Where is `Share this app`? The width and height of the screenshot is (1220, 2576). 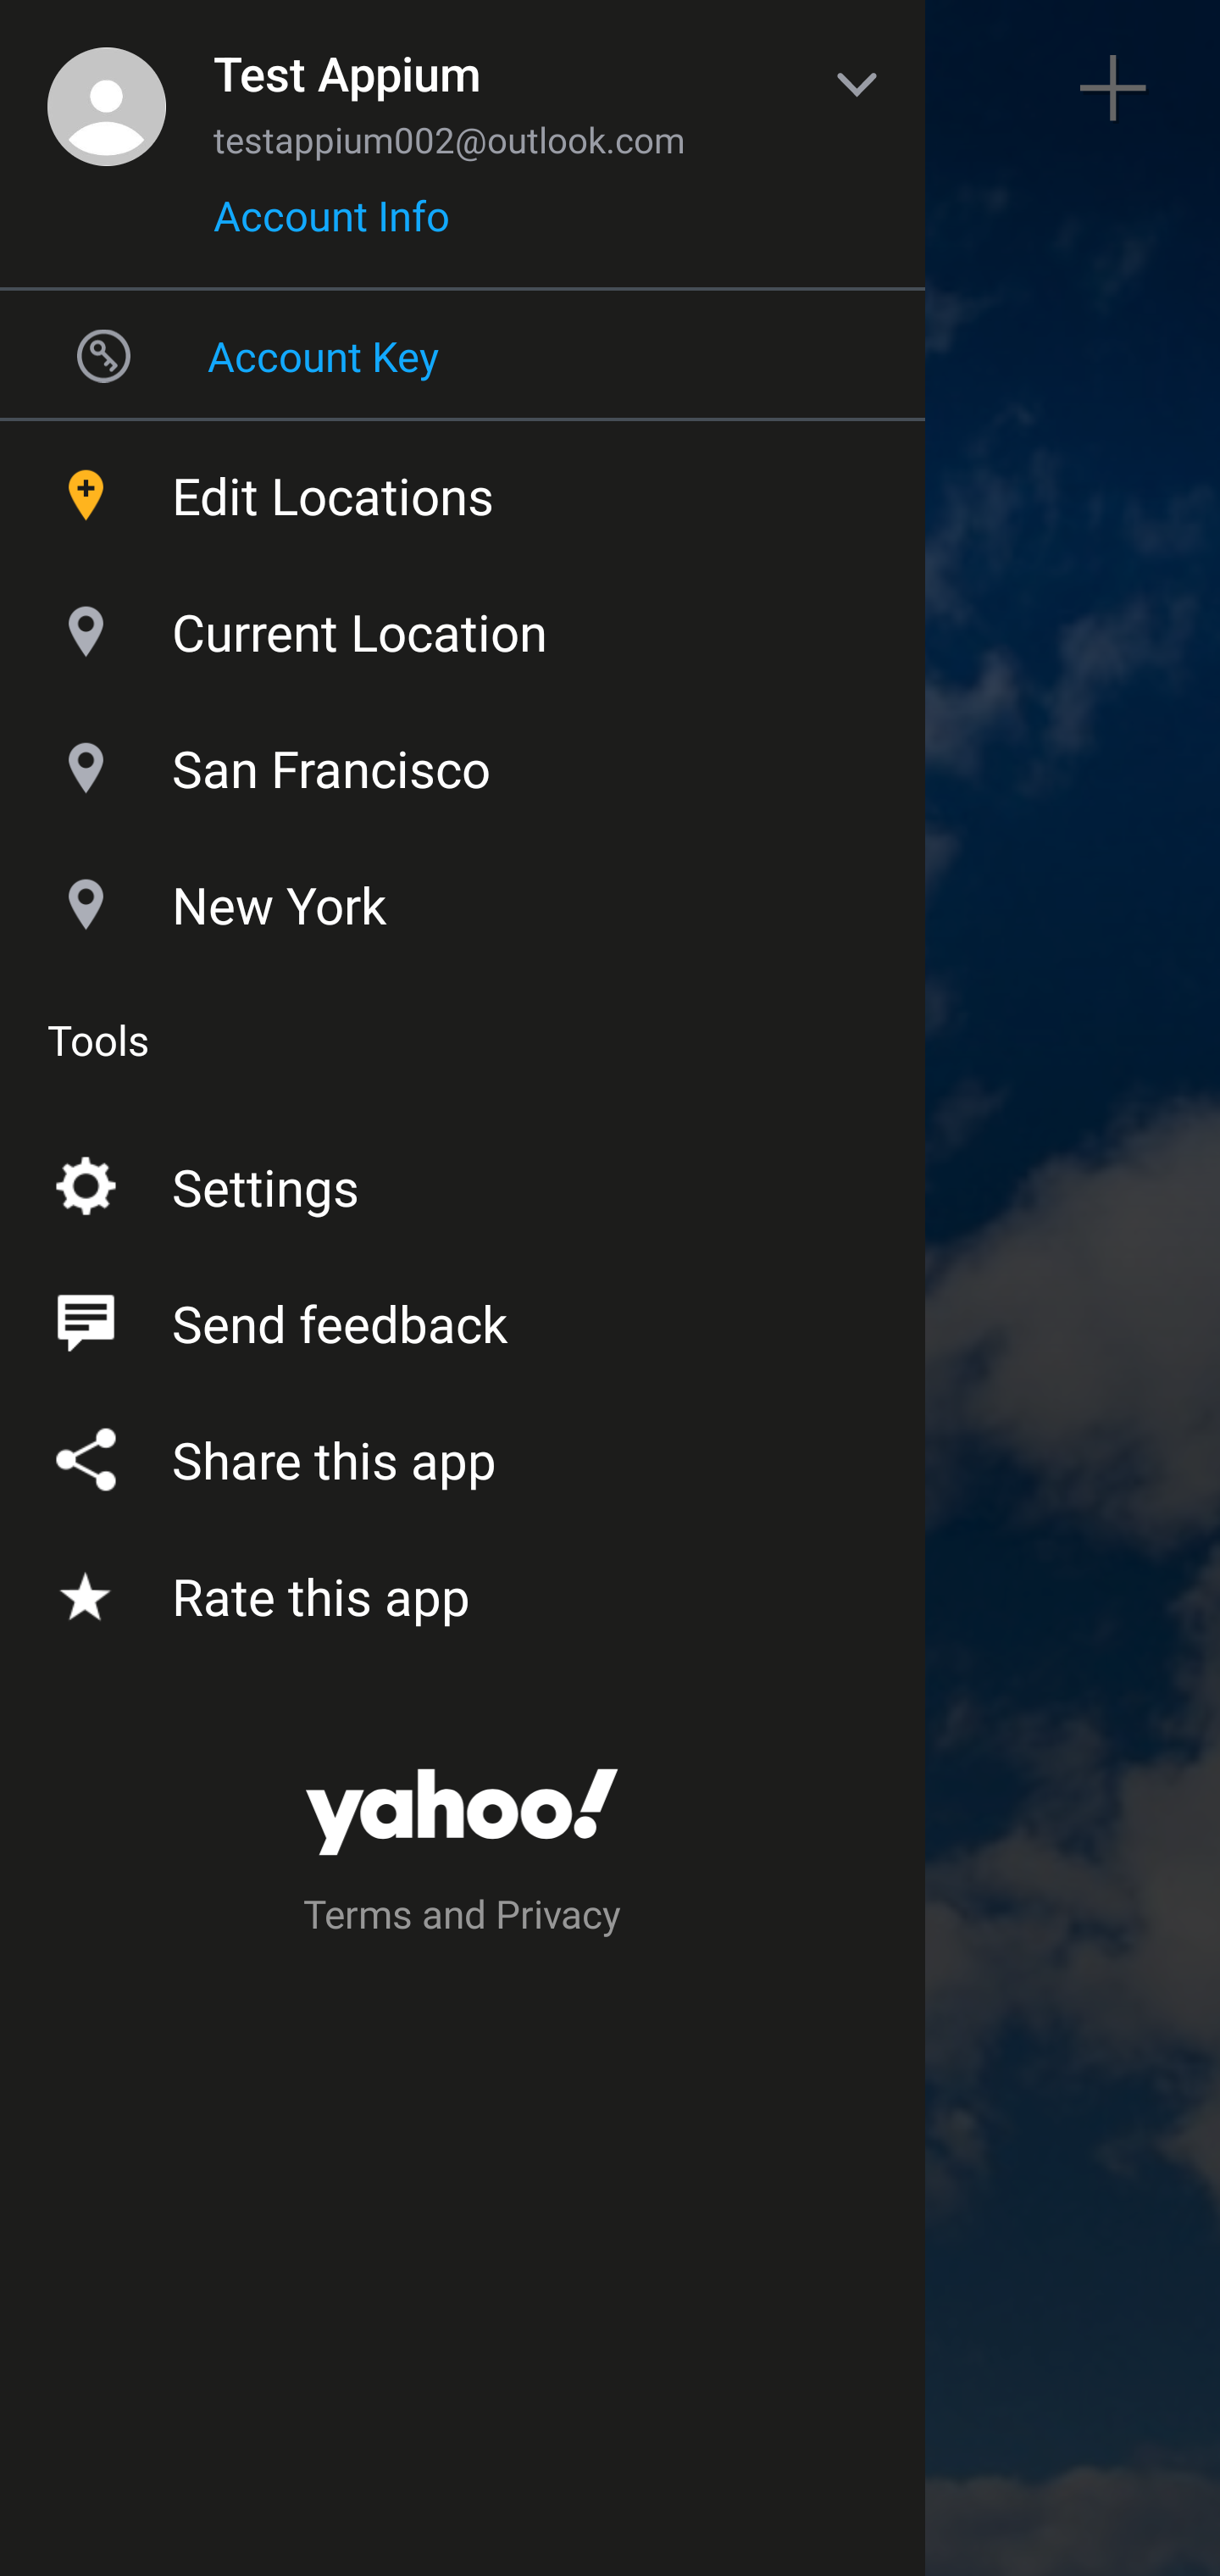
Share this app is located at coordinates (463, 1454).